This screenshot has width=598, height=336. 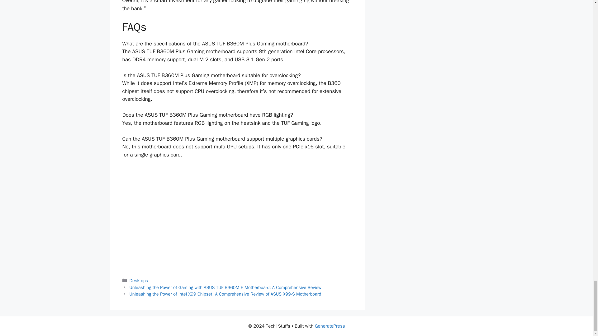 What do you see at coordinates (139, 281) in the screenshot?
I see `Desktops` at bounding box center [139, 281].